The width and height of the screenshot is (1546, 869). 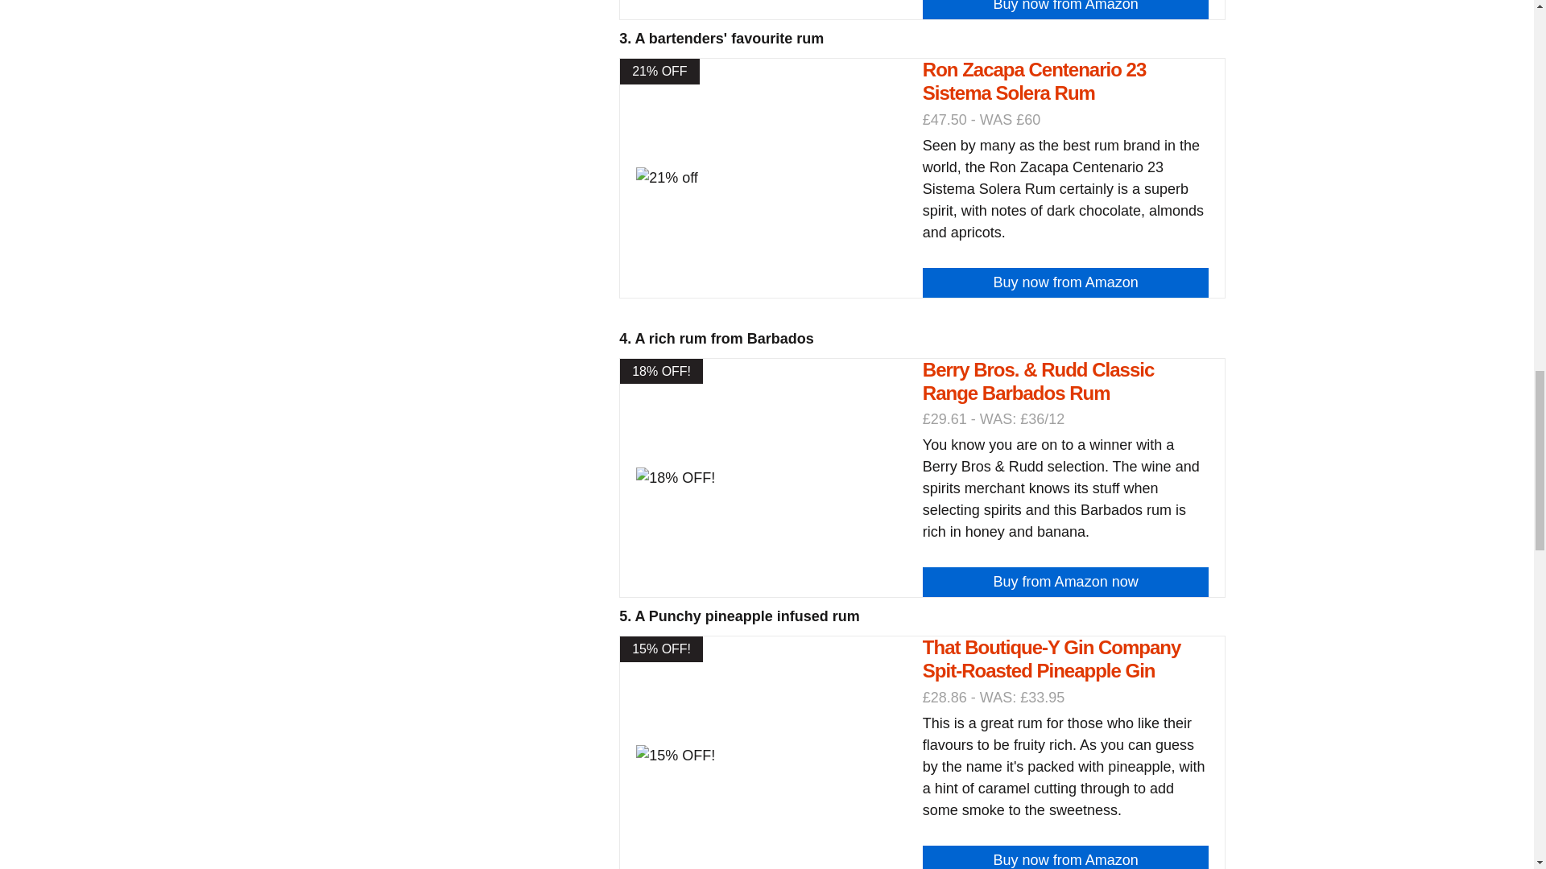 What do you see at coordinates (1066, 582) in the screenshot?
I see `Buy from Amazon now` at bounding box center [1066, 582].